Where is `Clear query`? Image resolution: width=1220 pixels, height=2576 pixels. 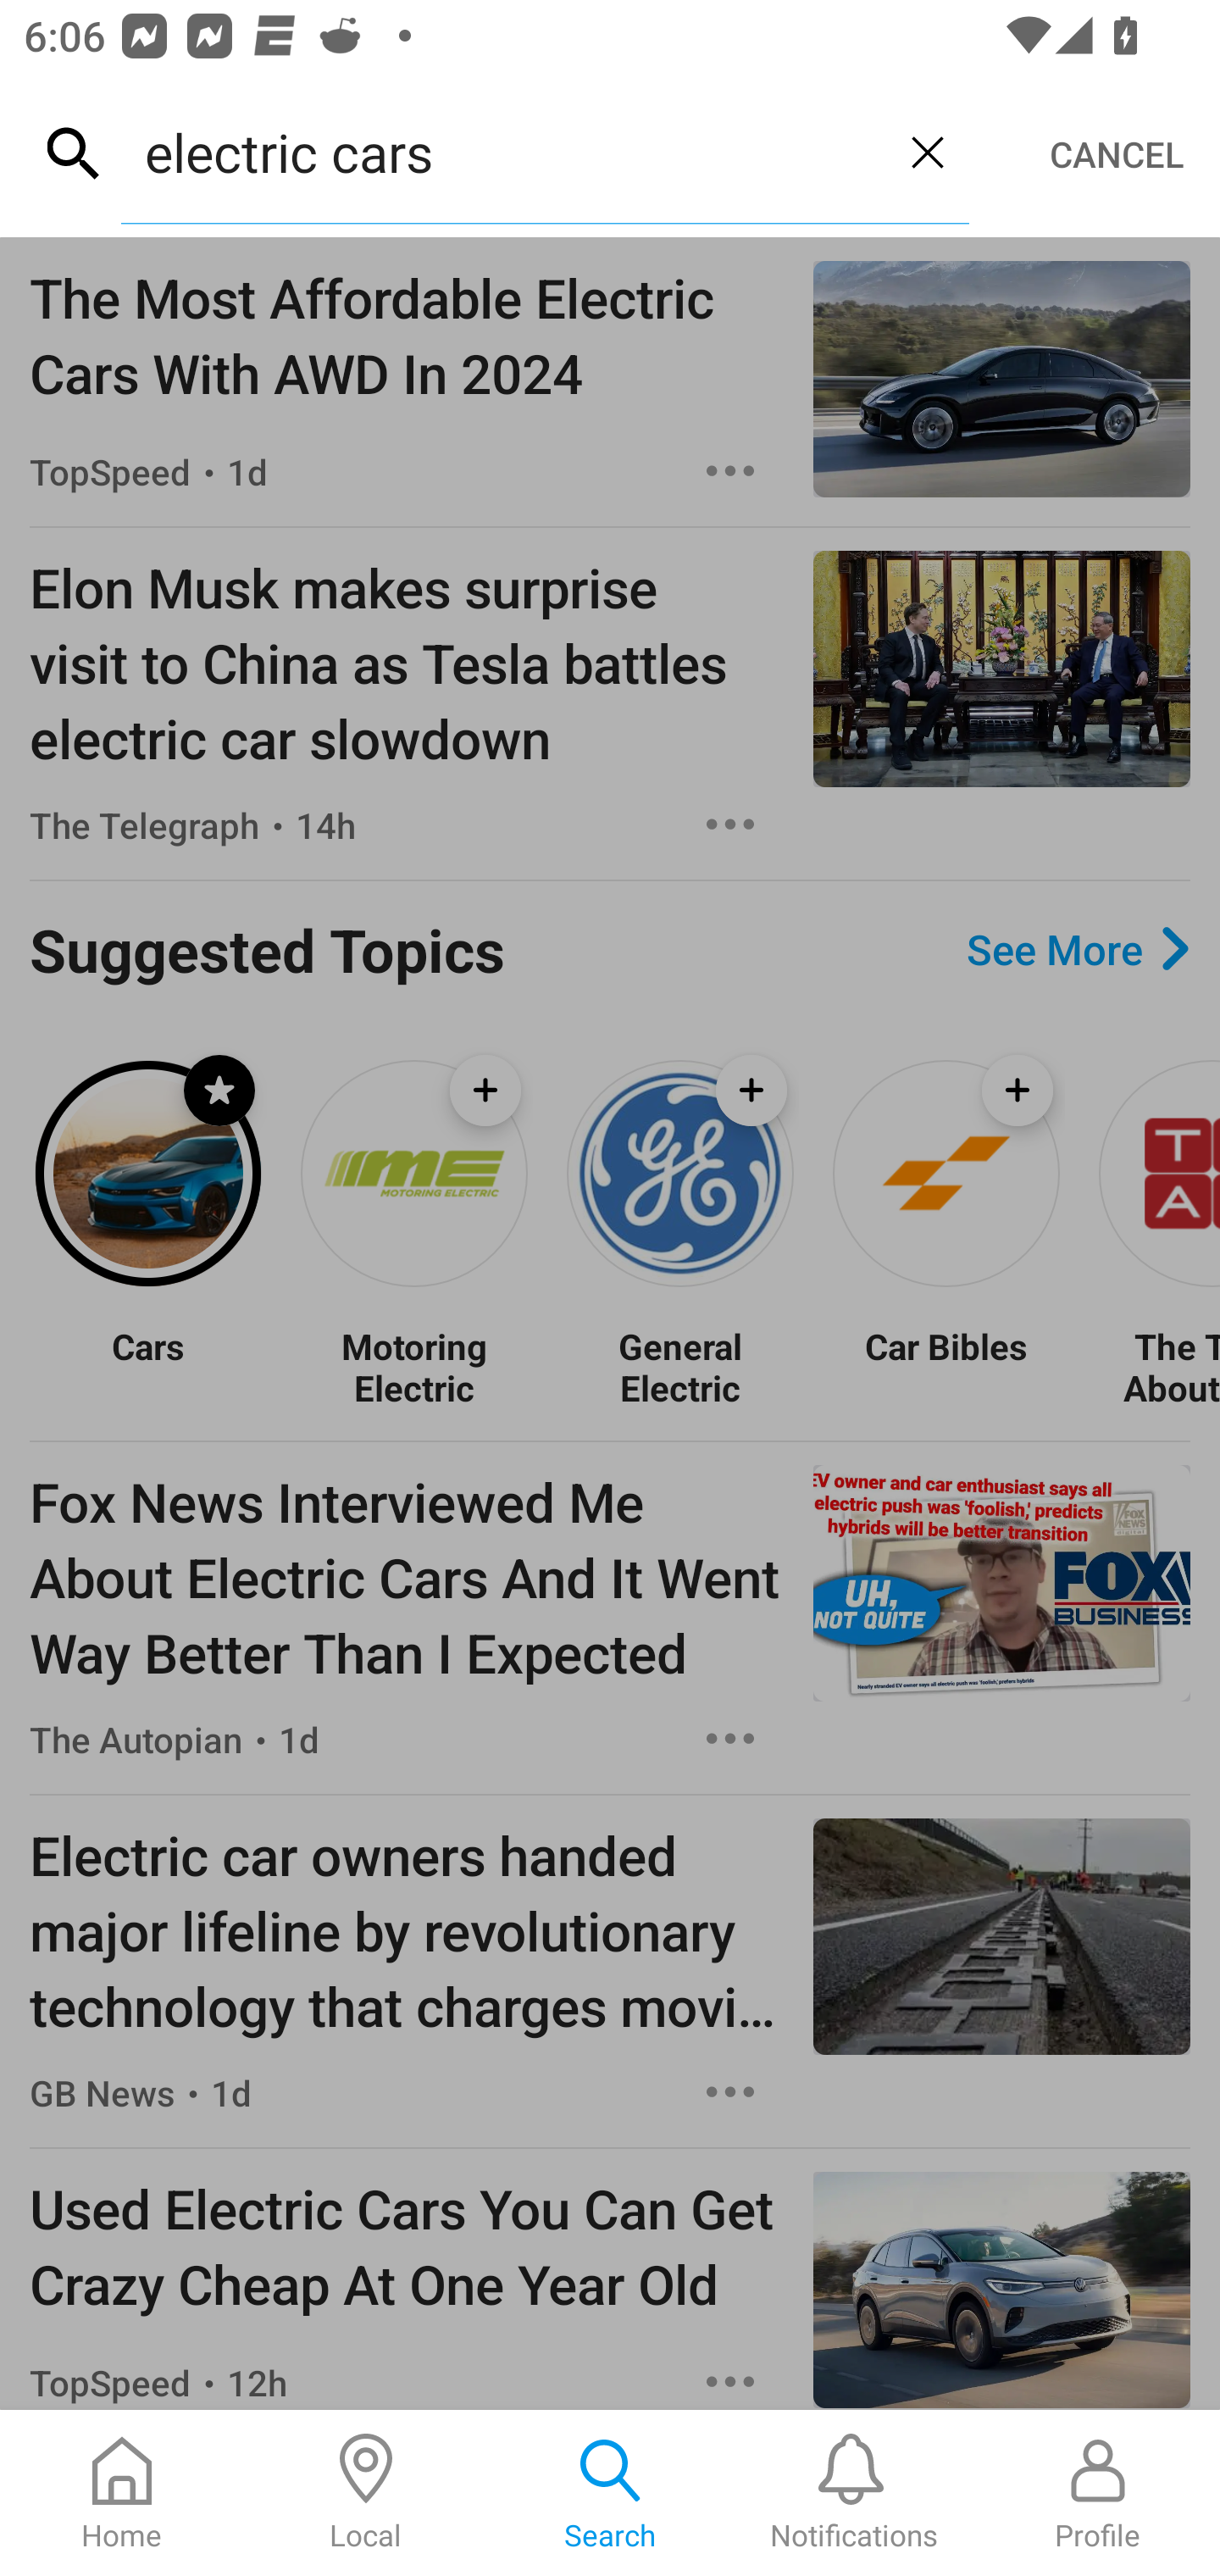
Clear query is located at coordinates (927, 152).